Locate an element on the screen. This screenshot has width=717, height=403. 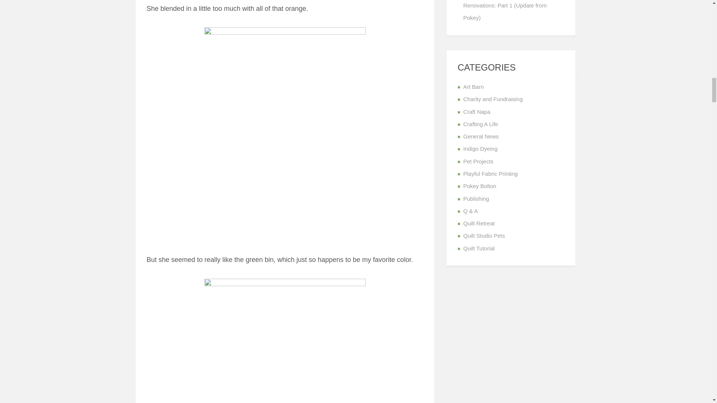
juicing is located at coordinates (284, 340).